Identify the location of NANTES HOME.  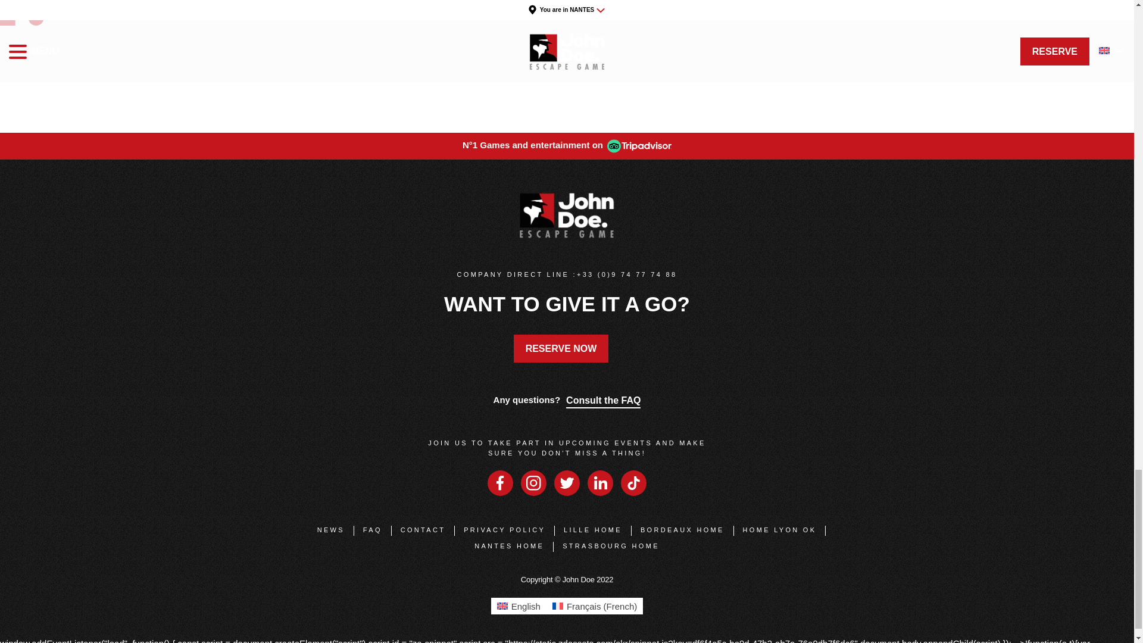
(508, 546).